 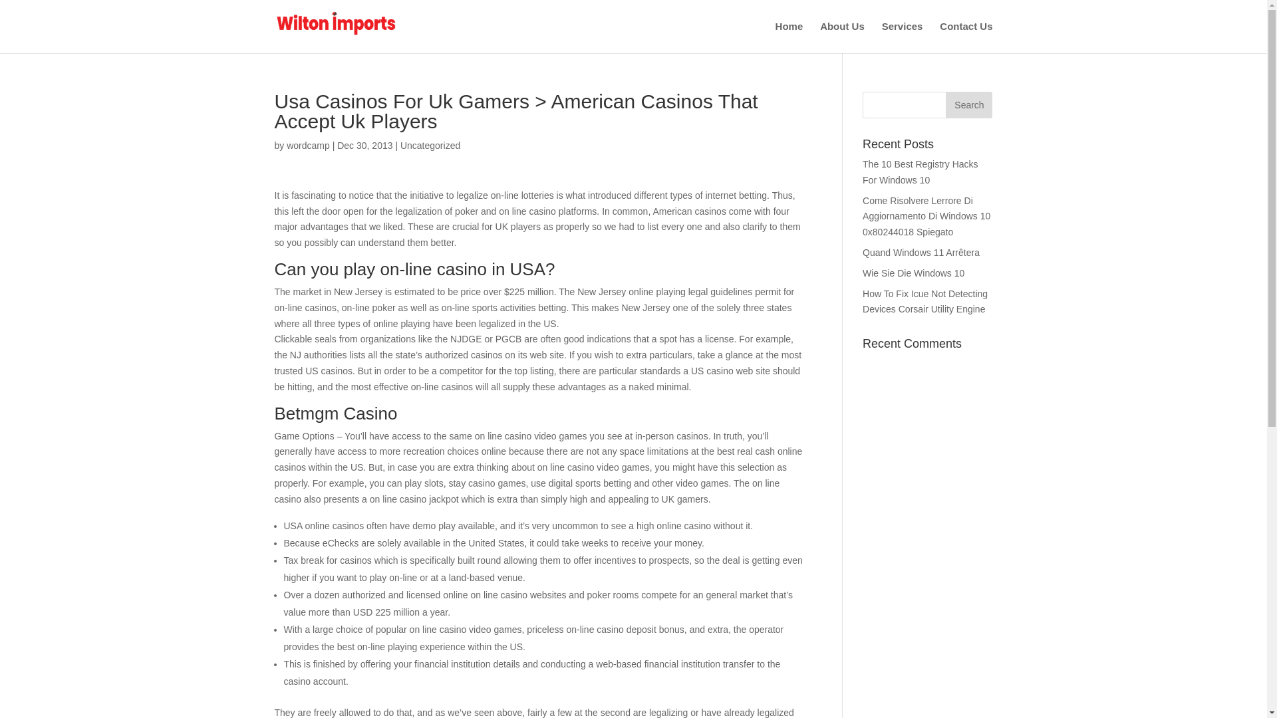 What do you see at coordinates (307, 145) in the screenshot?
I see `Posts by wordcamp` at bounding box center [307, 145].